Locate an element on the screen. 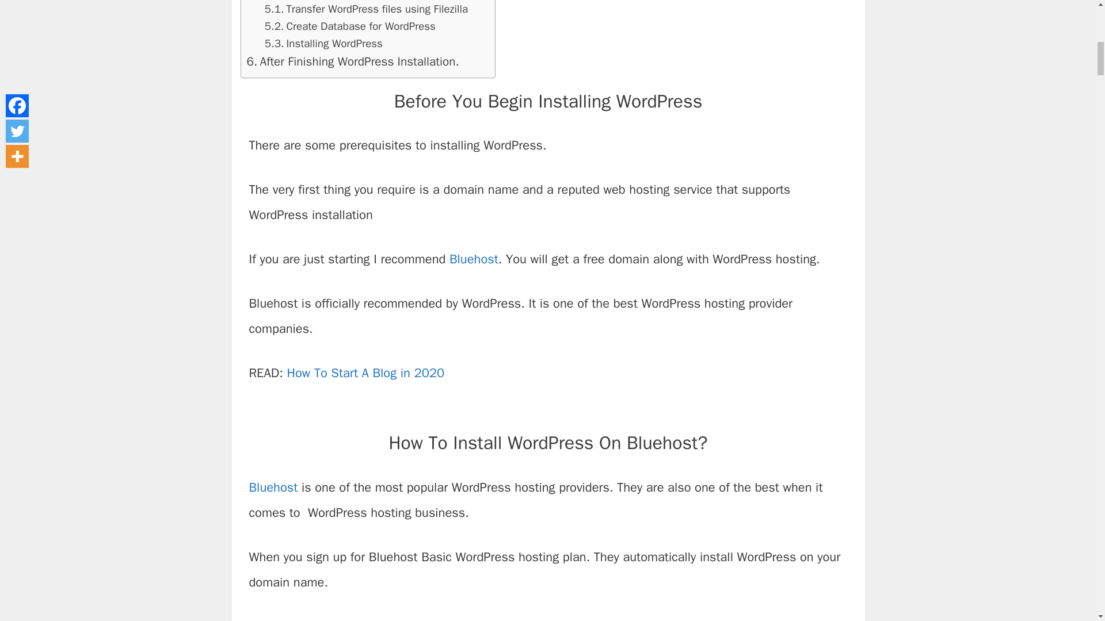 The image size is (1105, 621). Transfer WordPress files using Filezilla is located at coordinates (366, 9).